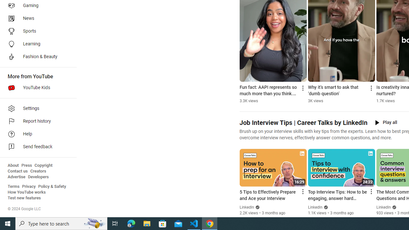 This screenshot has width=409, height=230. I want to click on LinkedIn, so click(383, 207).